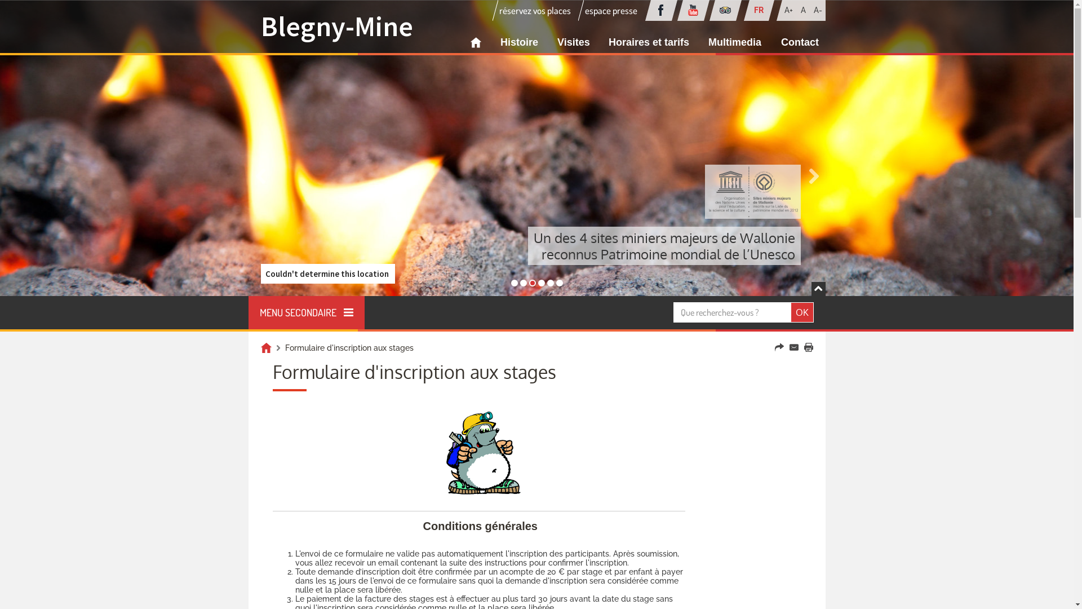 The image size is (1082, 609). What do you see at coordinates (541, 283) in the screenshot?
I see `3` at bounding box center [541, 283].